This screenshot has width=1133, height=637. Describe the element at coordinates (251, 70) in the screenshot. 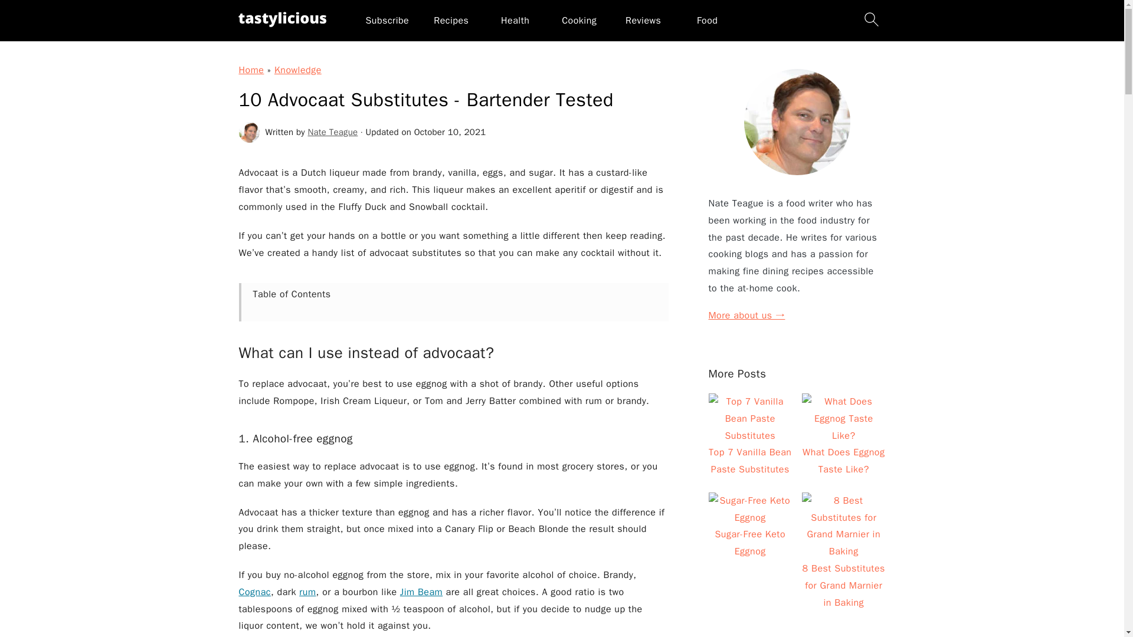

I see `Home` at that location.